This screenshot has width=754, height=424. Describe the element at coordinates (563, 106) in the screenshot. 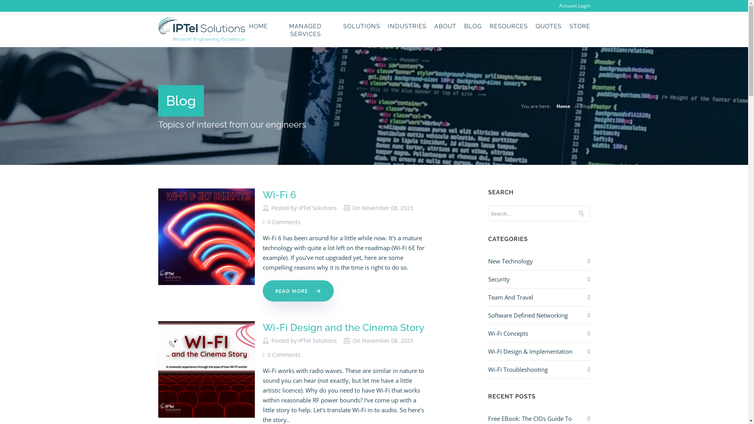

I see `Home` at that location.